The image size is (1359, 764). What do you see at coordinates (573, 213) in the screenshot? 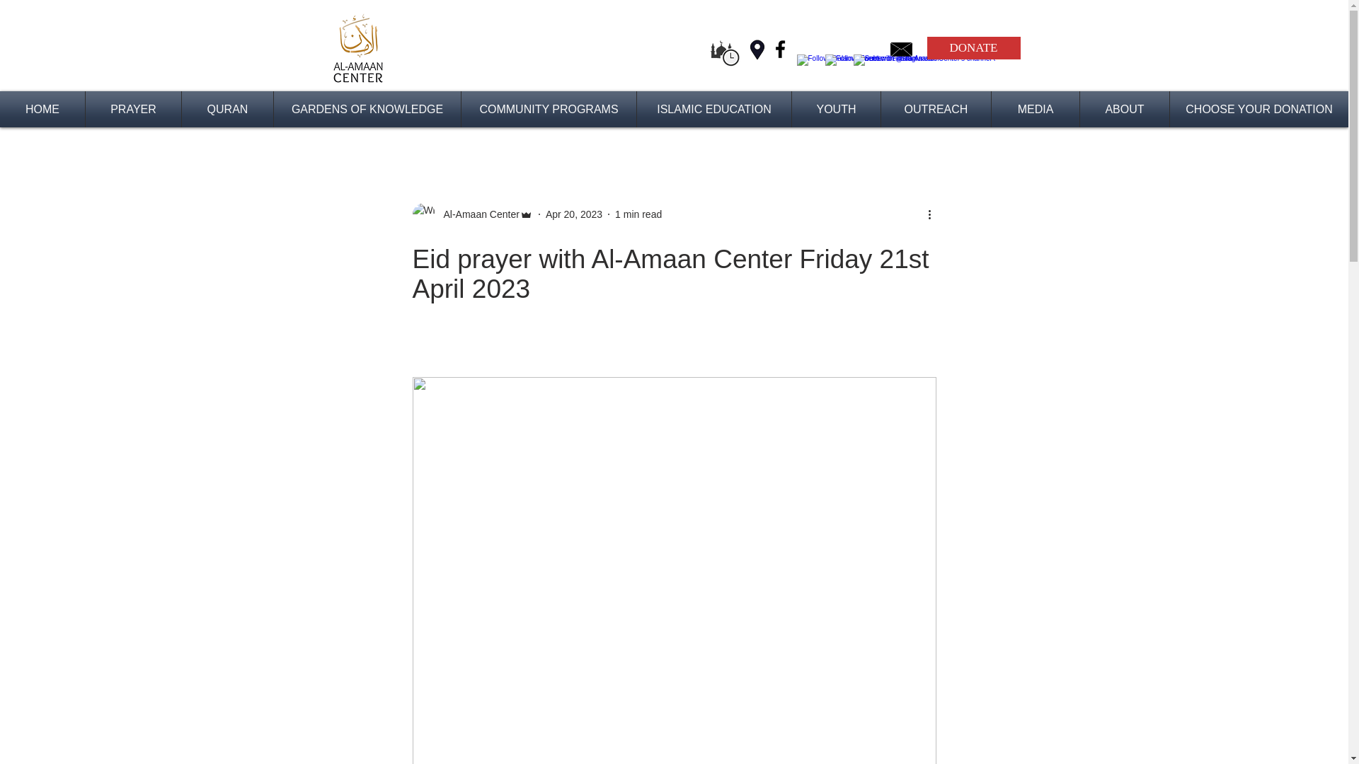
I see `Apr 20, 2023` at bounding box center [573, 213].